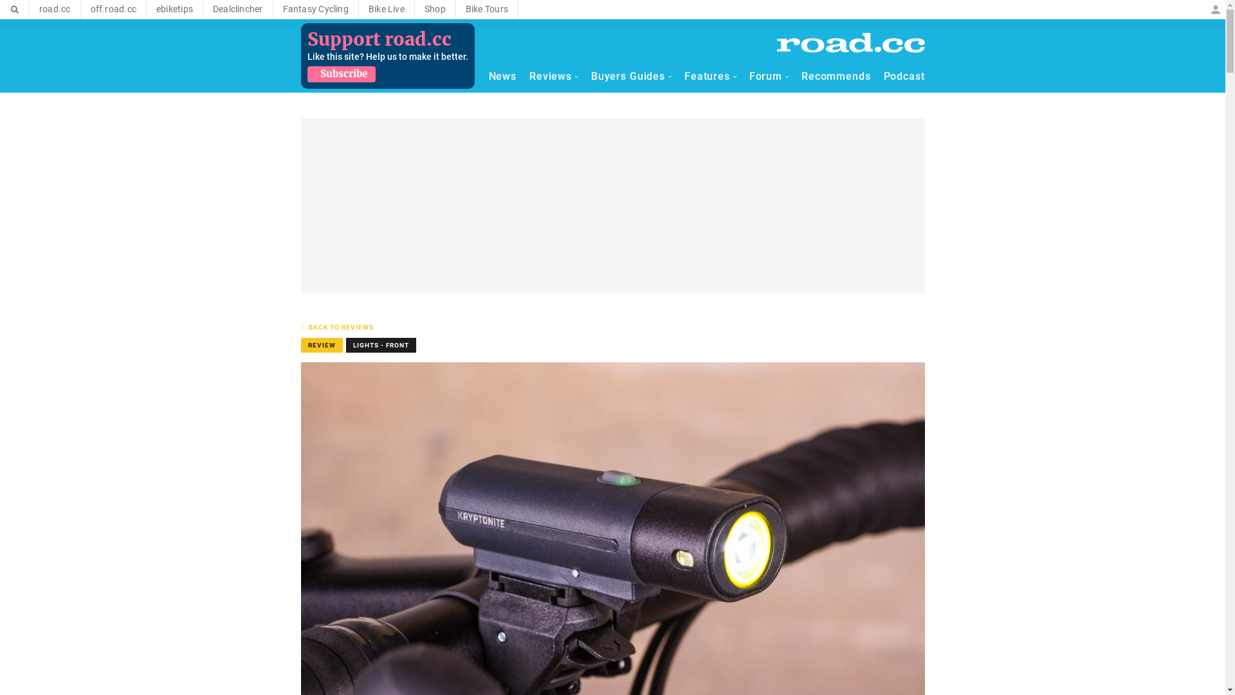  What do you see at coordinates (342, 75) in the screenshot?
I see `Subscribe` at bounding box center [342, 75].